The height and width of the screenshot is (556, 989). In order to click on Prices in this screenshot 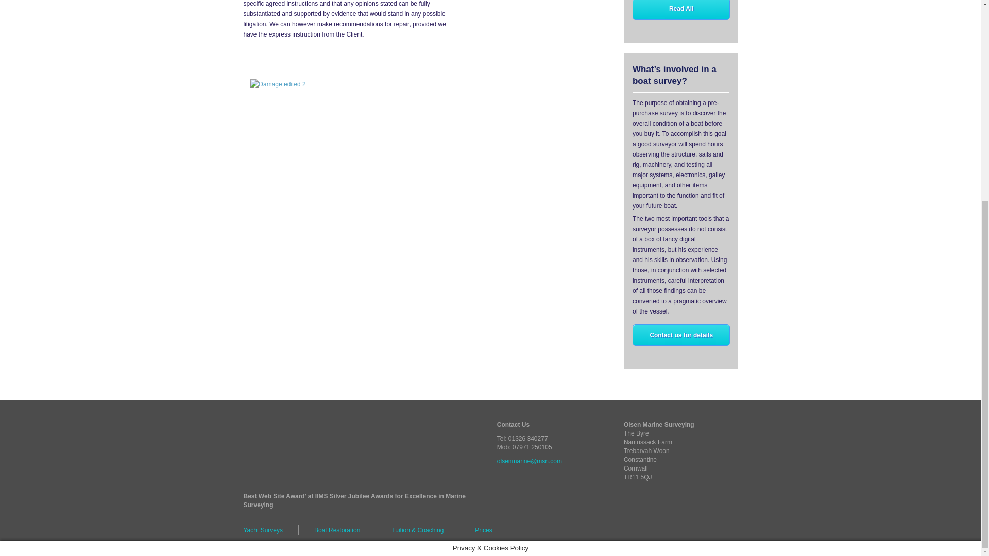, I will do `click(483, 530)`.